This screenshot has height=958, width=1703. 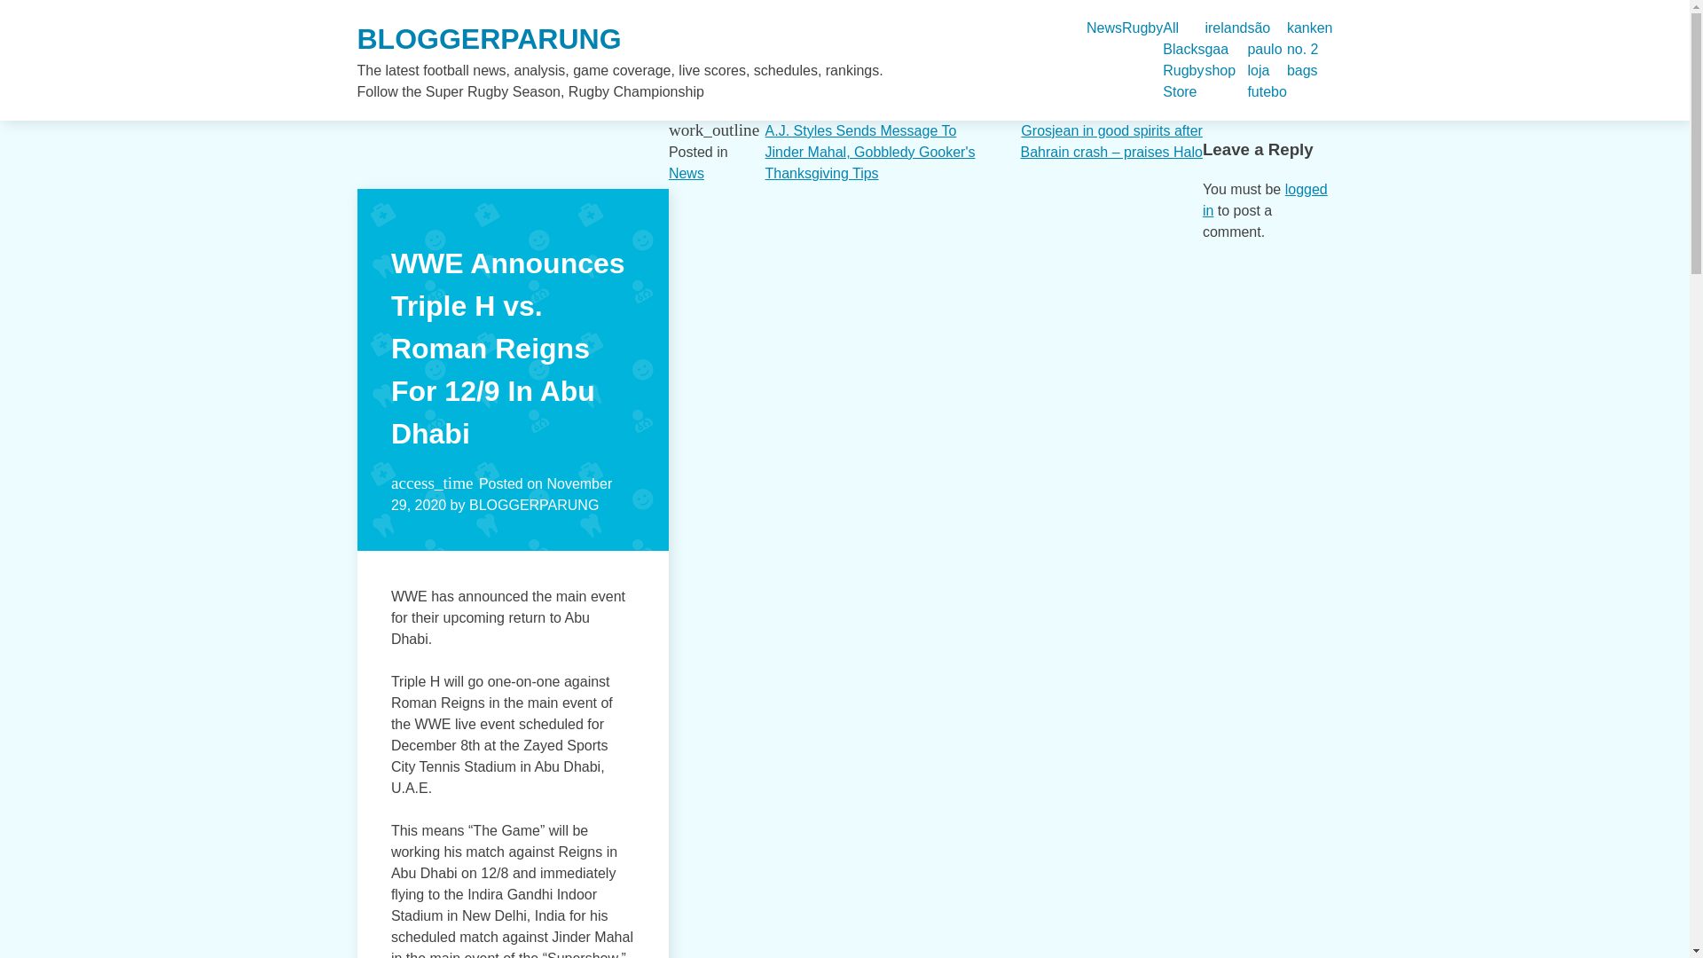 I want to click on News, so click(x=687, y=173).